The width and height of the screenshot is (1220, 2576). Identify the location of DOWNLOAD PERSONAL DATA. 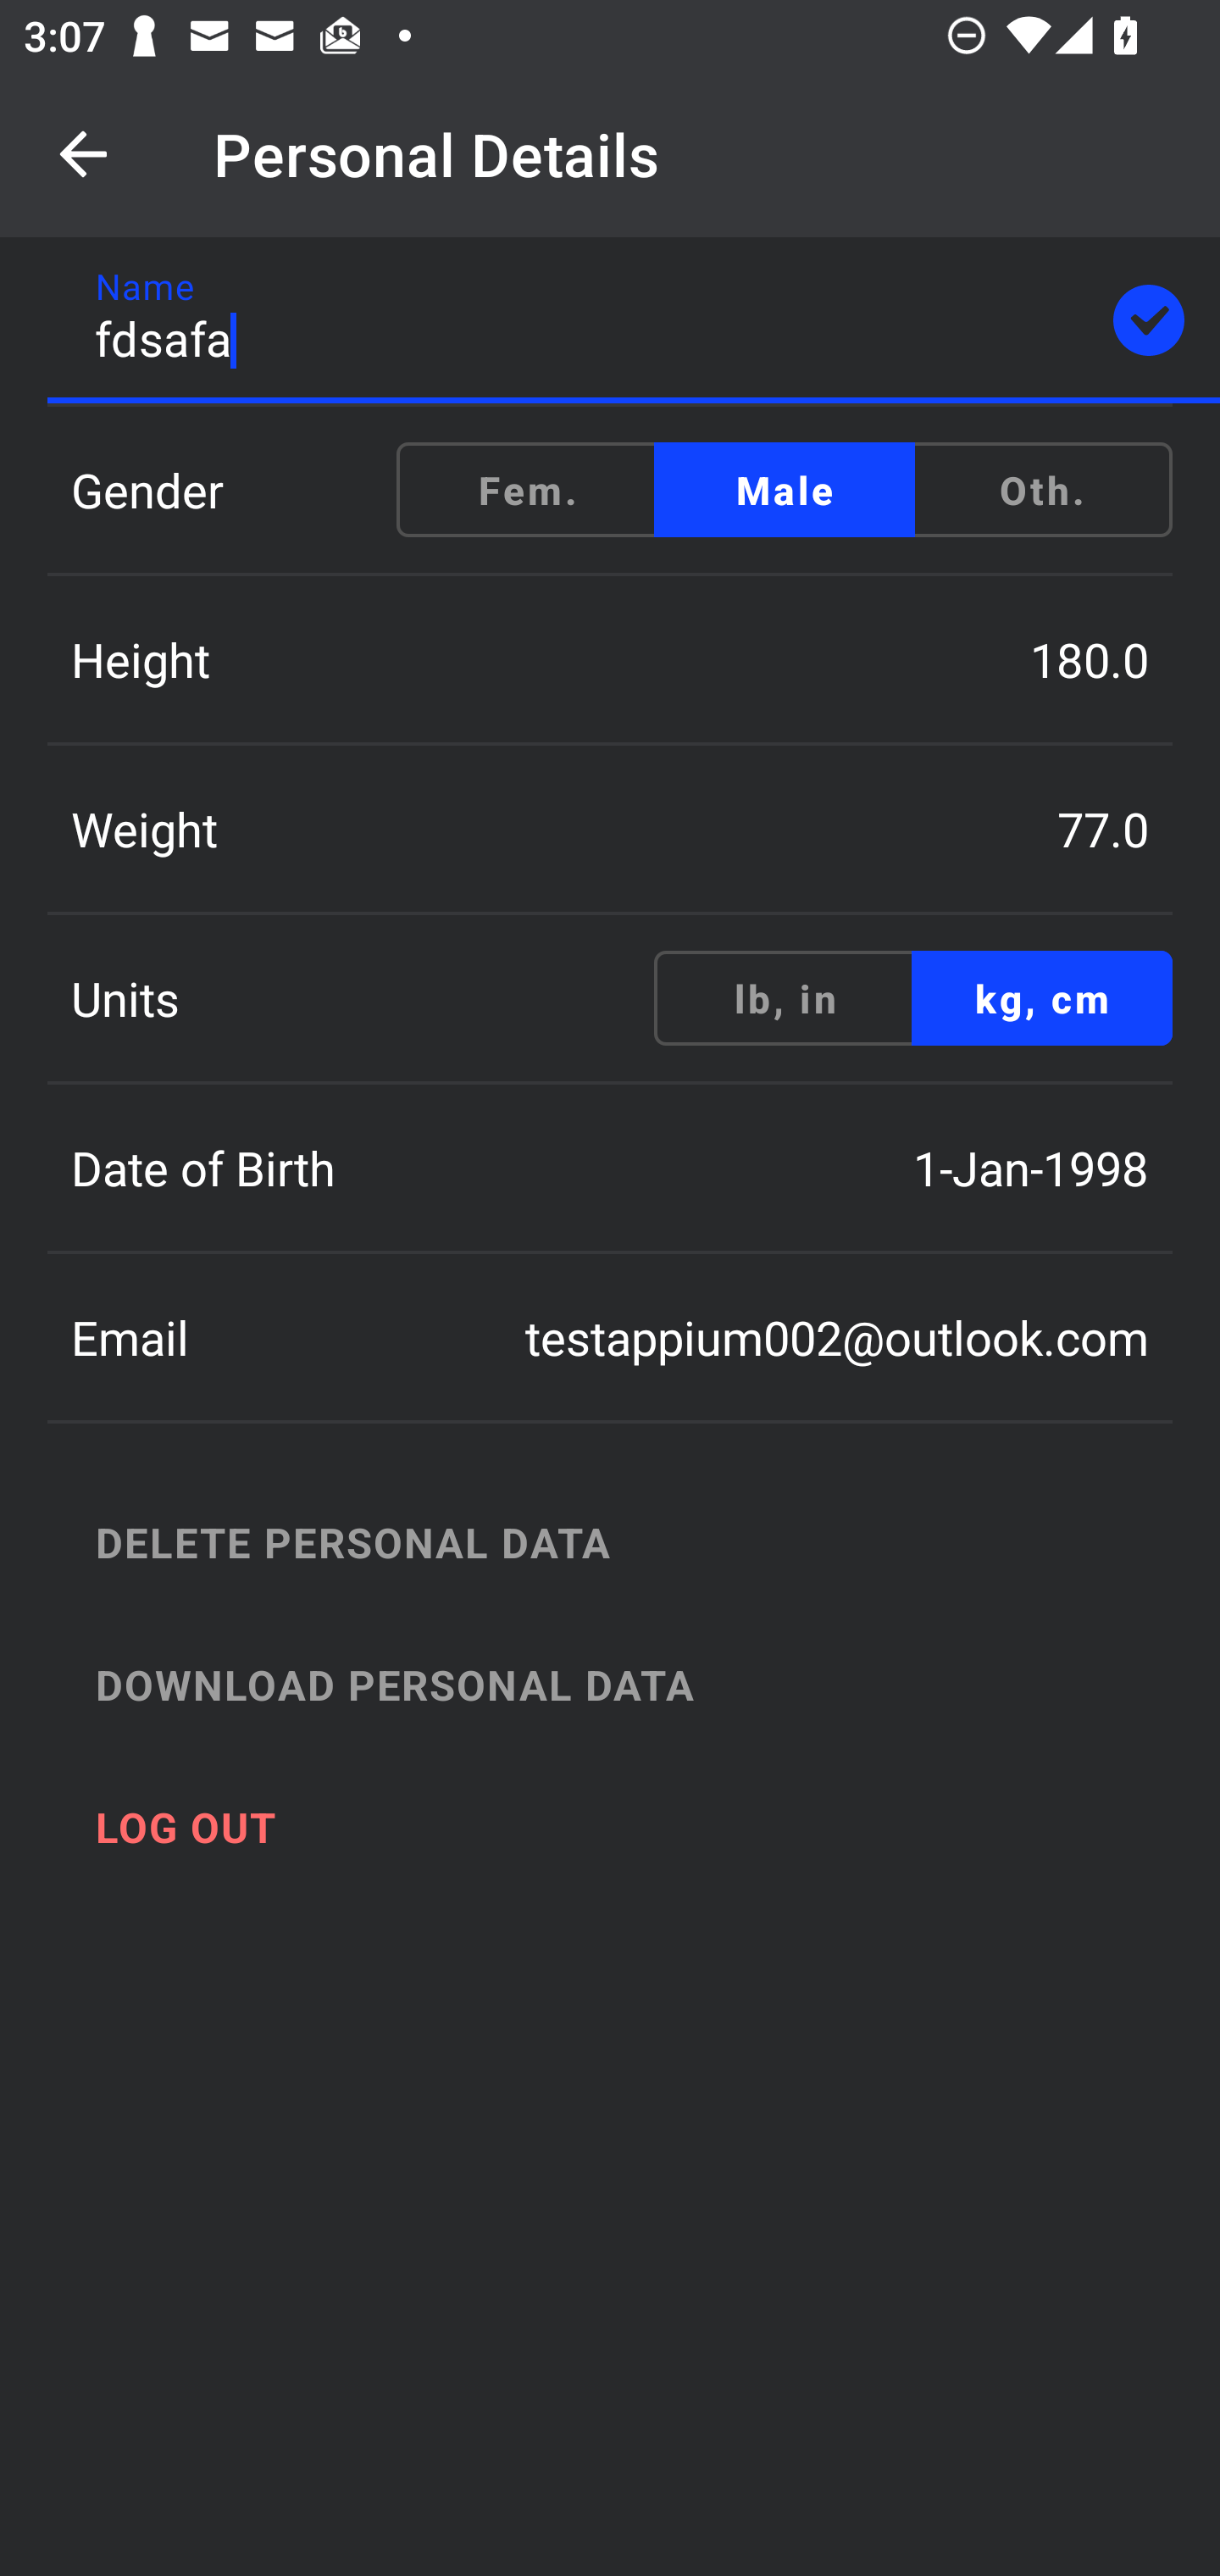
(646, 1685).